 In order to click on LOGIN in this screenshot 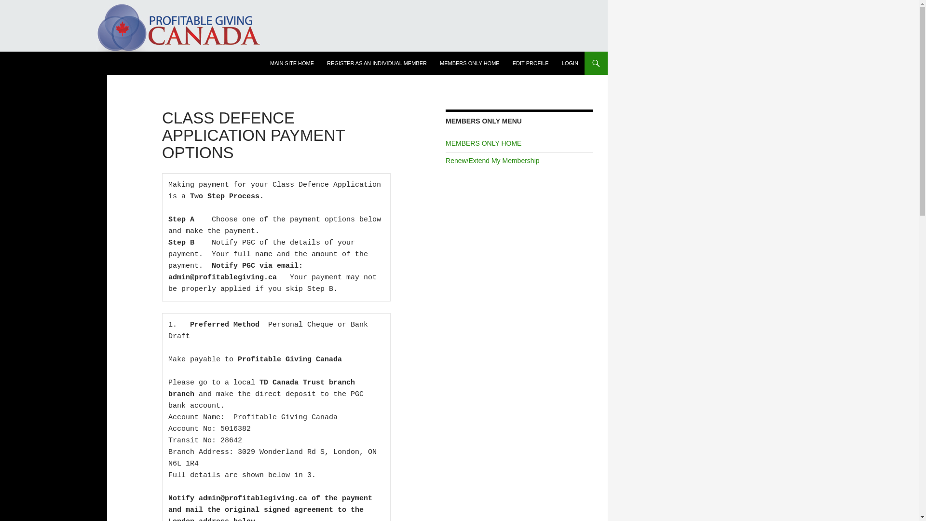, I will do `click(570, 63)`.